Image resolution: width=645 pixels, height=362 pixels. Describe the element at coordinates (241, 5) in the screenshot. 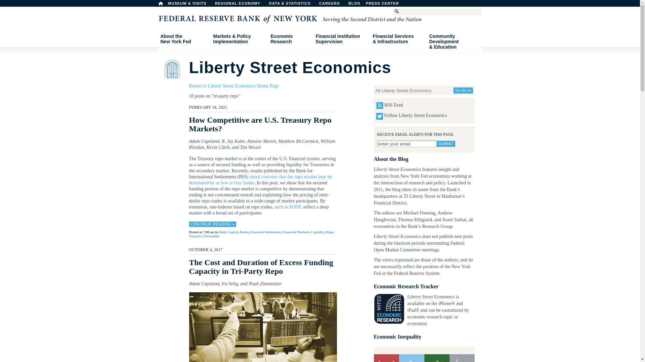

I see `REGIONAL ECONOMY` at that location.